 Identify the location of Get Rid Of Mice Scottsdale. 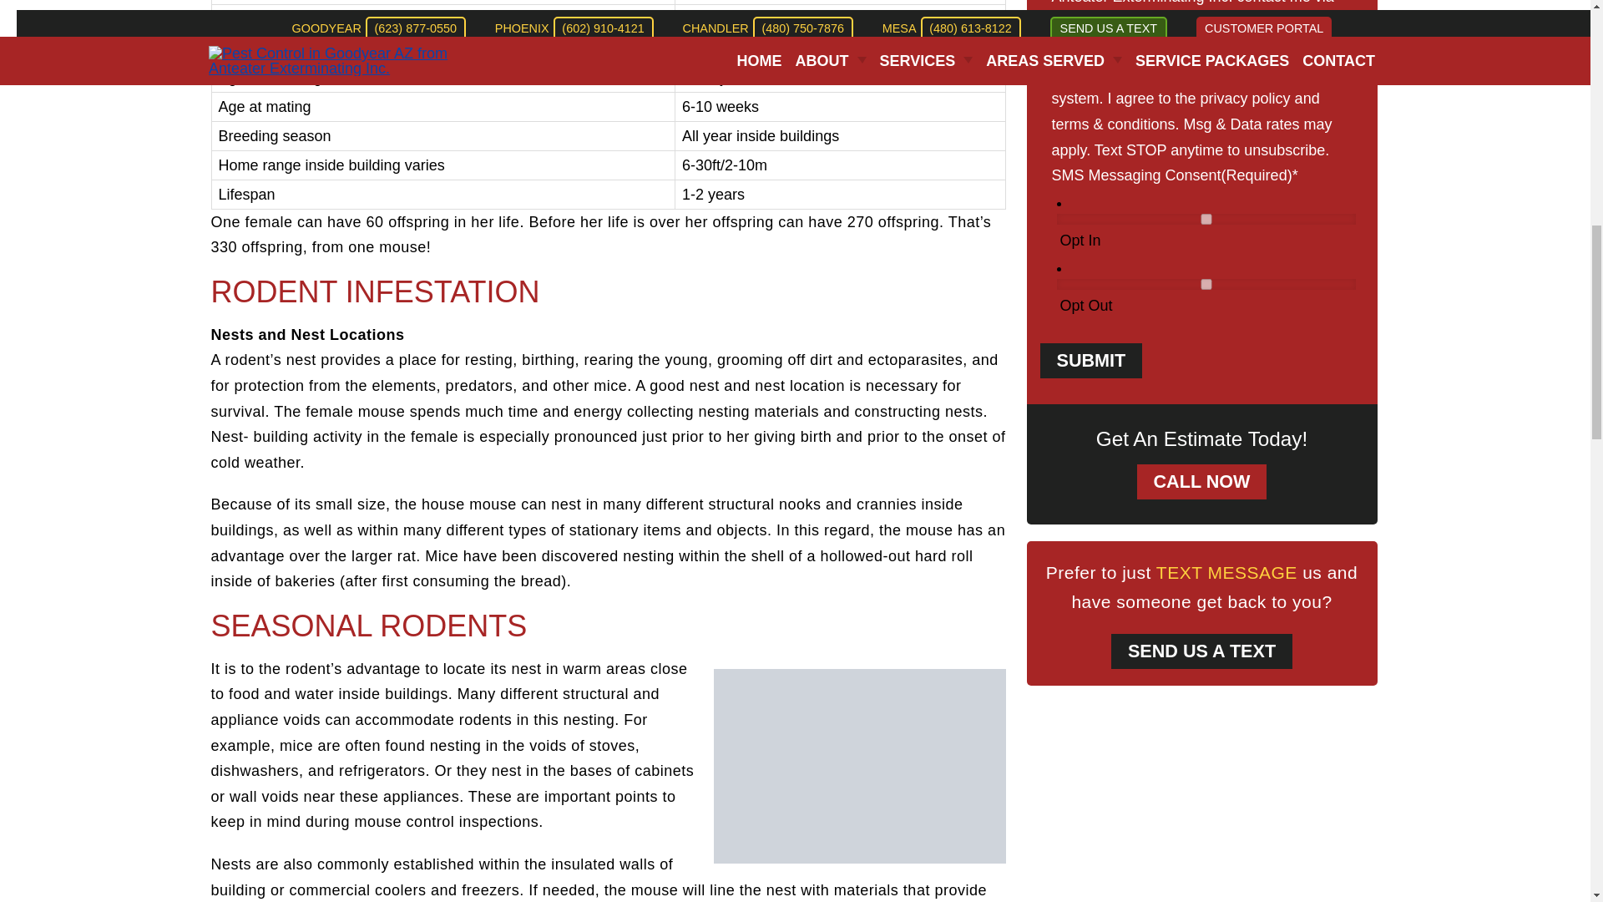
(858, 766).